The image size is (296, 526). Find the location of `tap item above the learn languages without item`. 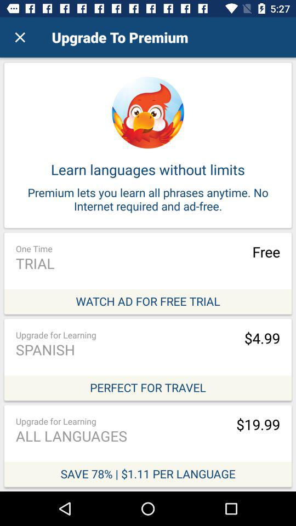

tap item above the learn languages without item is located at coordinates (20, 37).